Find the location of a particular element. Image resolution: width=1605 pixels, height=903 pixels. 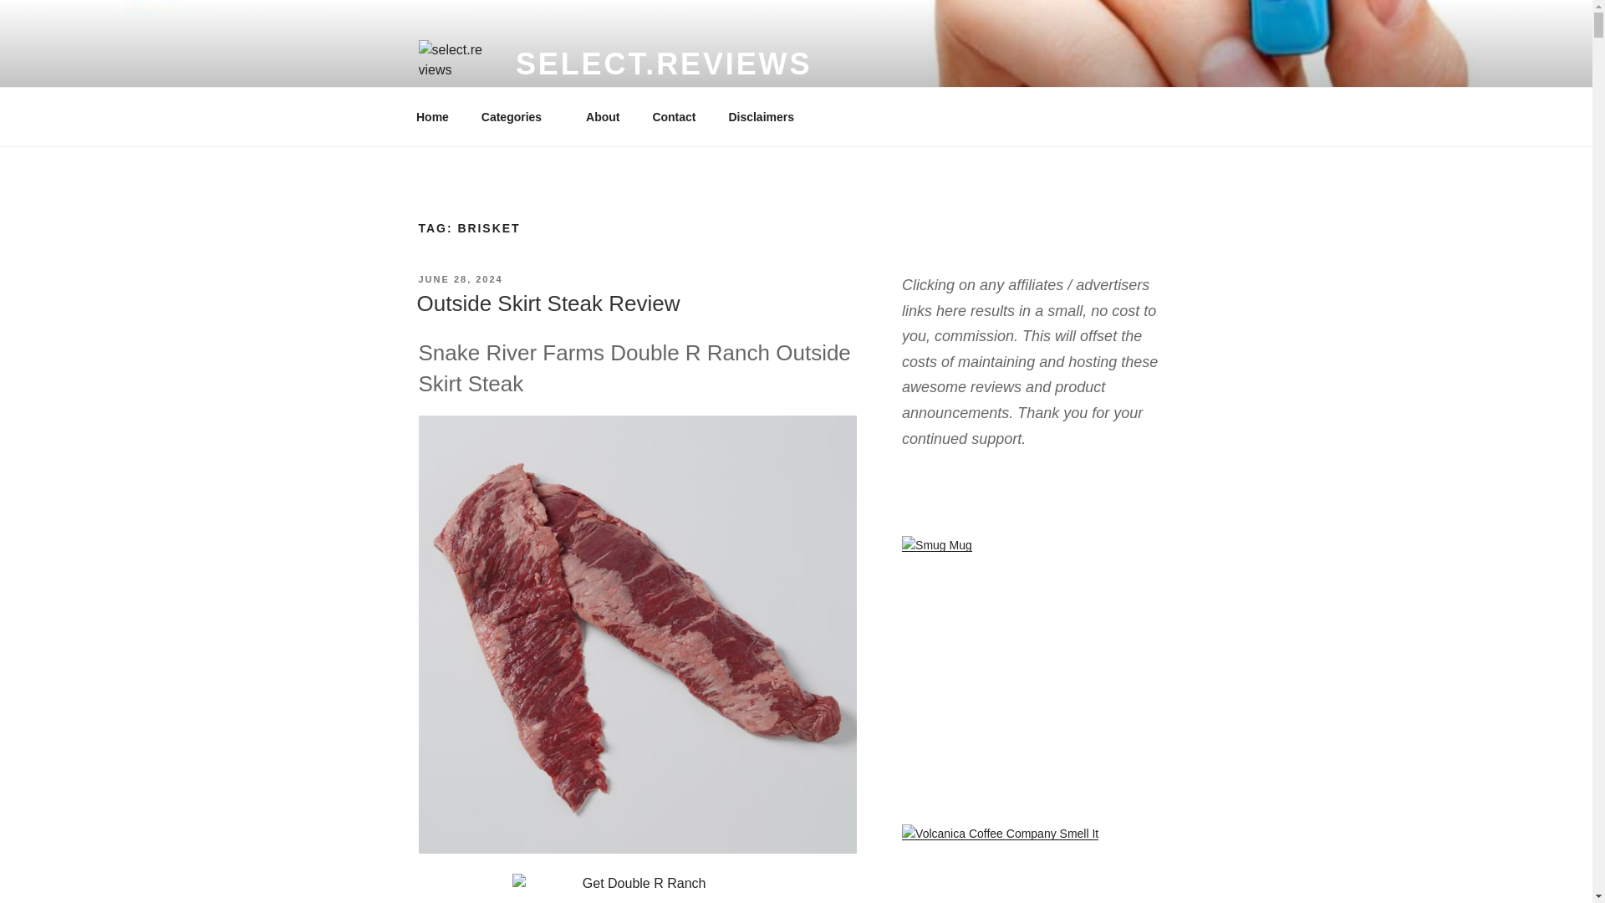

Home is located at coordinates (432, 117).